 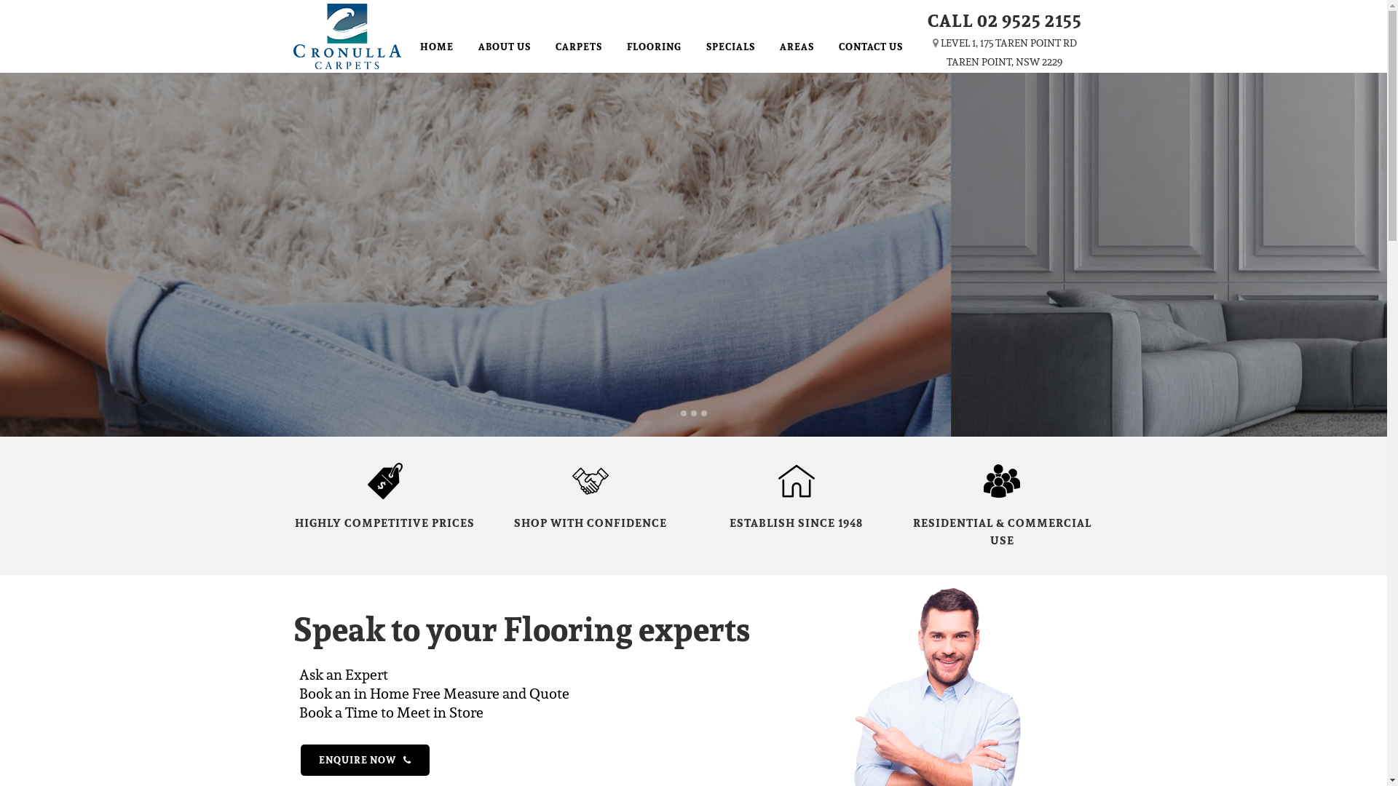 I want to click on 002-construction, so click(x=797, y=481).